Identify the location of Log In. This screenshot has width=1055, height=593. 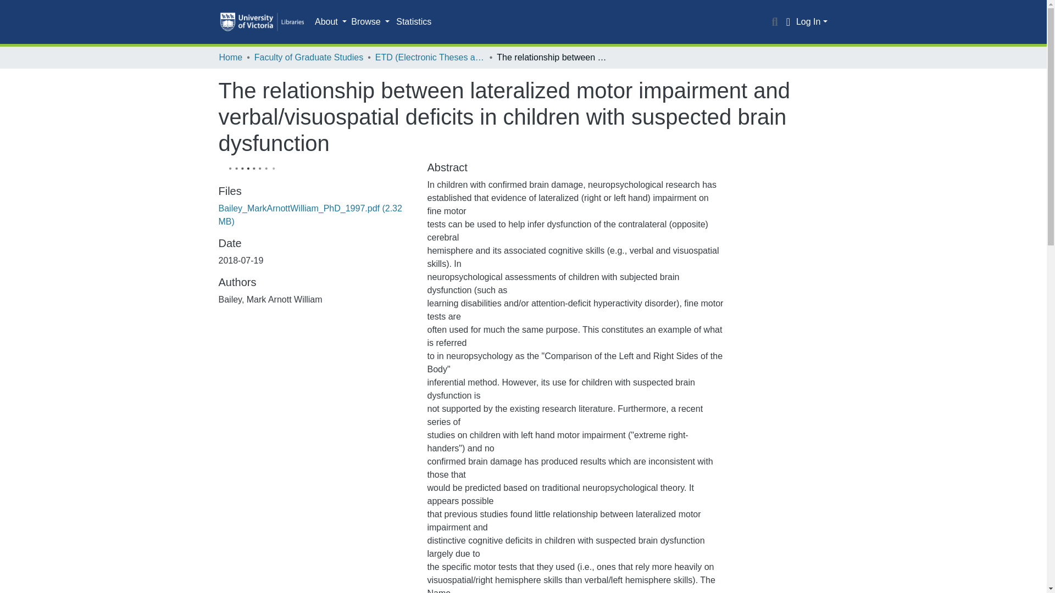
(812, 21).